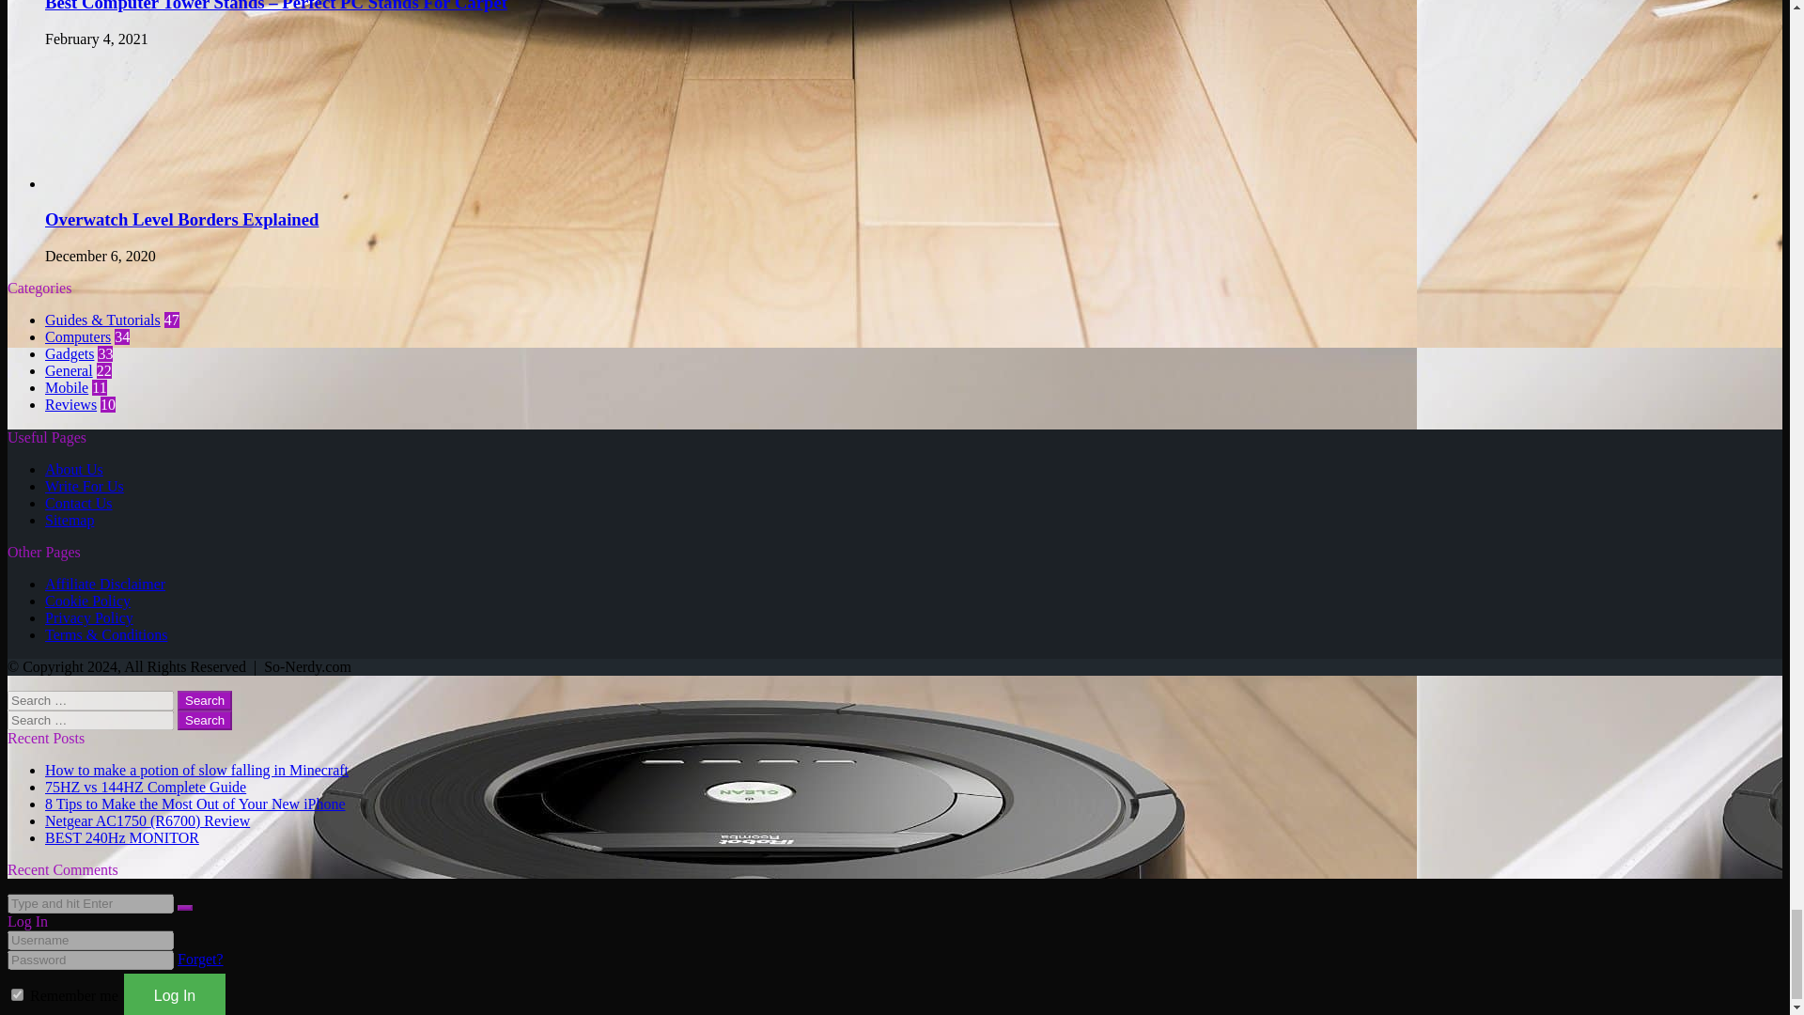 This screenshot has height=1015, width=1804. I want to click on forever, so click(17, 994).